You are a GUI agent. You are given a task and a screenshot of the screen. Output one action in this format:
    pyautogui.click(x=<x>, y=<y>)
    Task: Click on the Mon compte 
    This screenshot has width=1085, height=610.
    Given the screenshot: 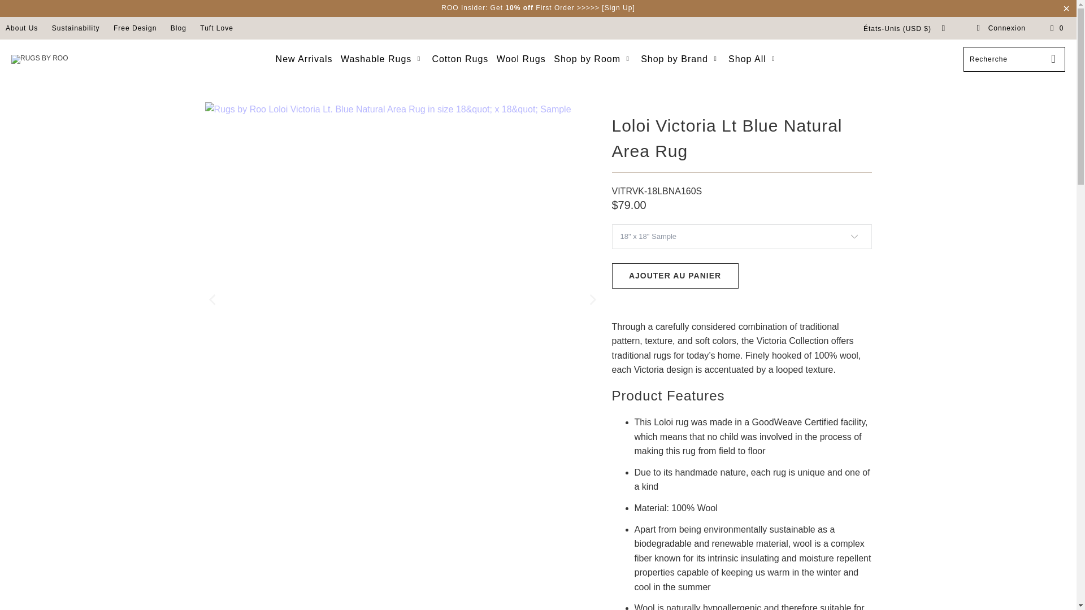 What is the action you would take?
    pyautogui.click(x=1001, y=28)
    